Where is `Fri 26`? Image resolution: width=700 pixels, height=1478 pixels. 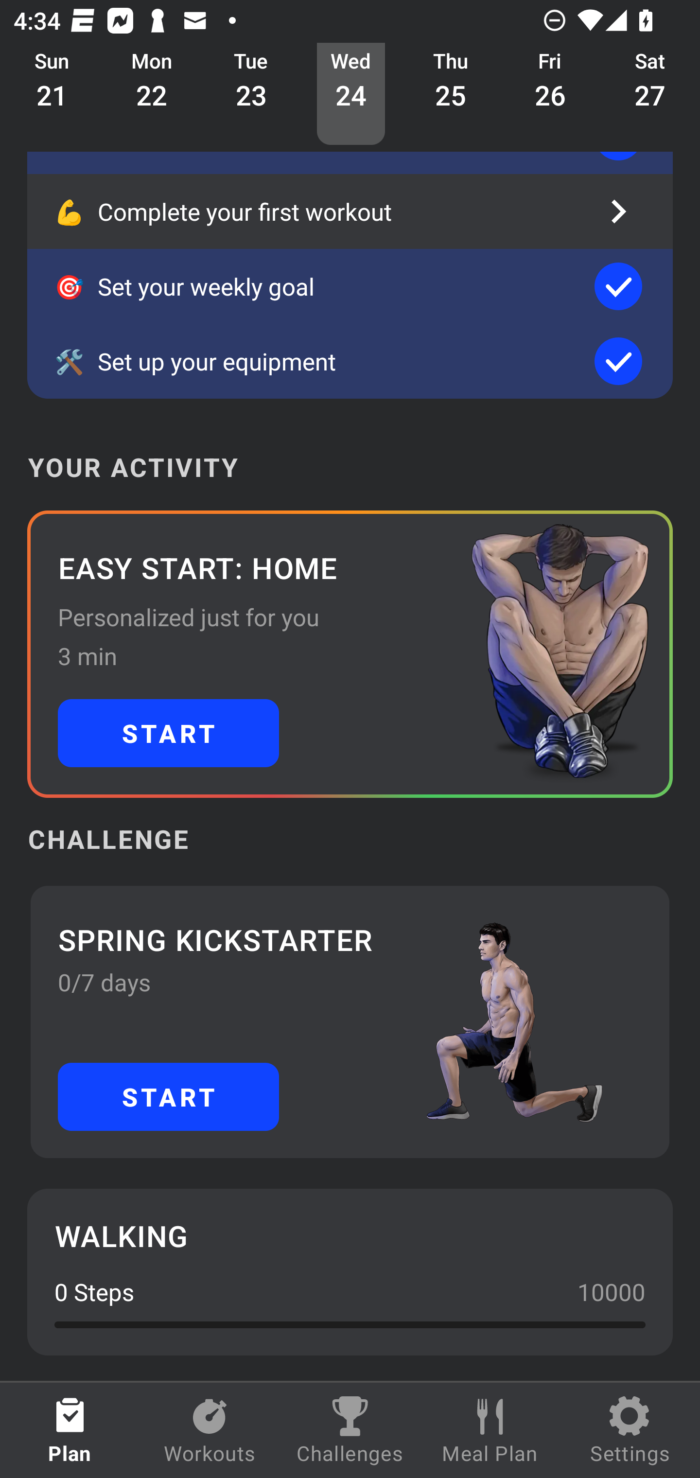
Fri 26 is located at coordinates (550, 93).